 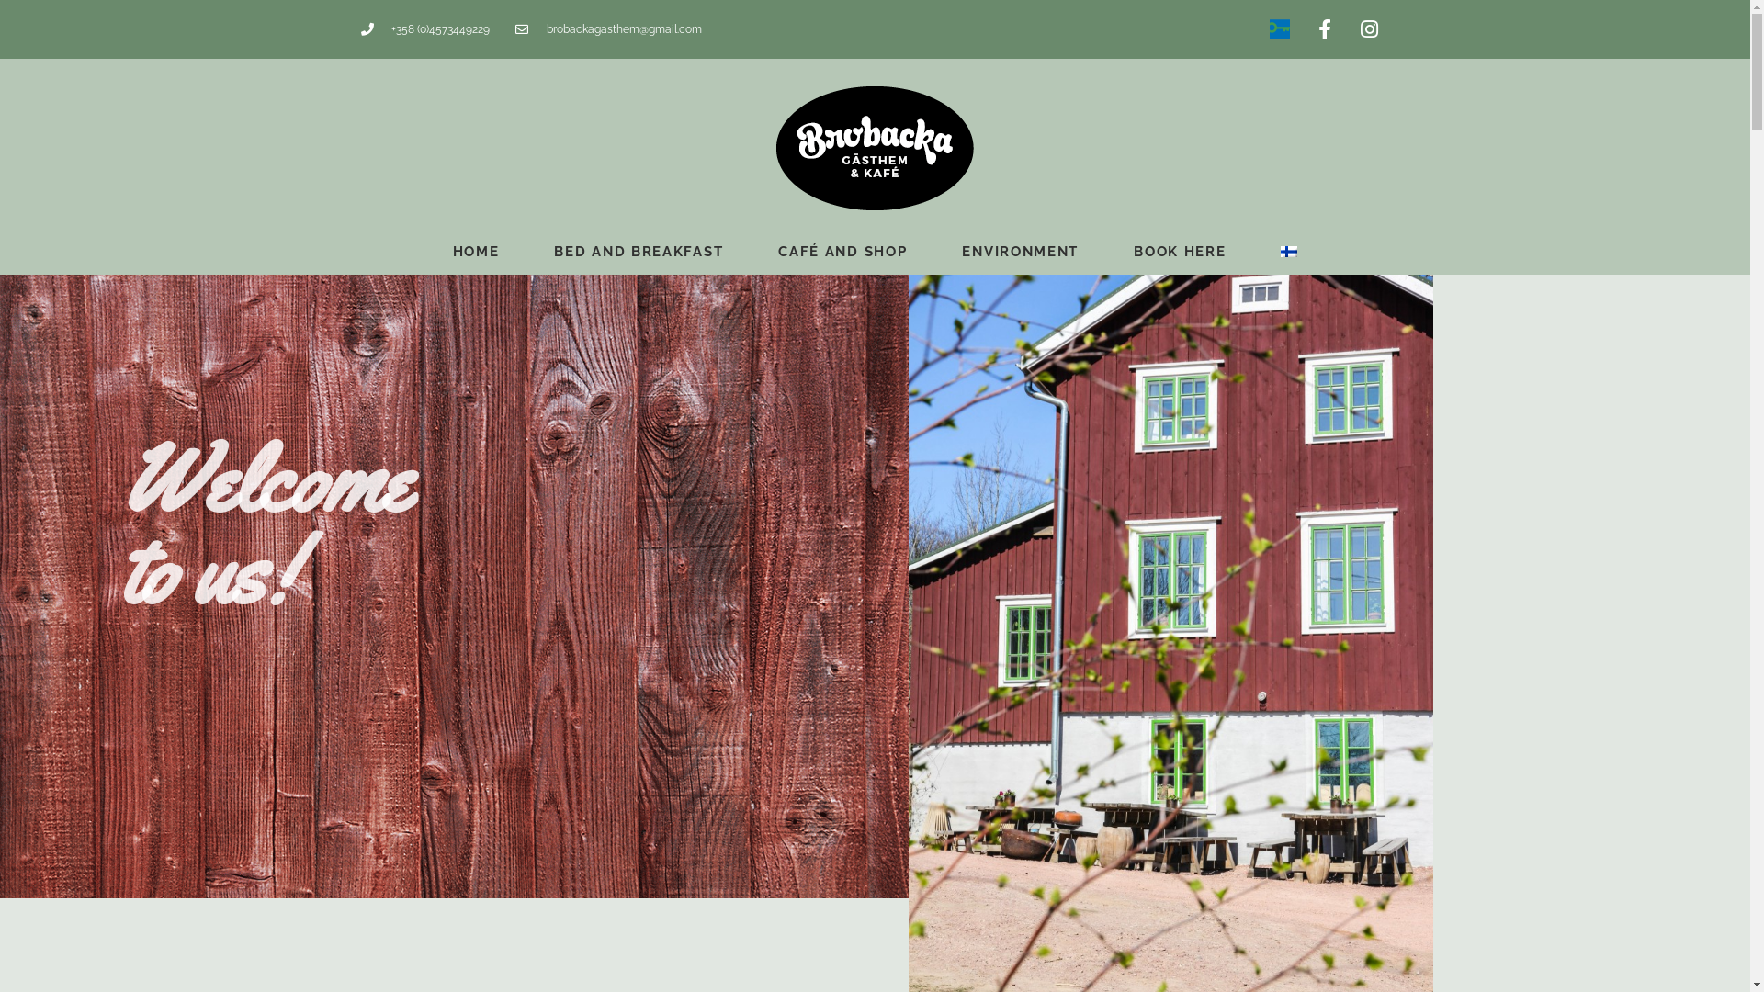 What do you see at coordinates (608, 29) in the screenshot?
I see `brobackagasthem@gmail.com` at bounding box center [608, 29].